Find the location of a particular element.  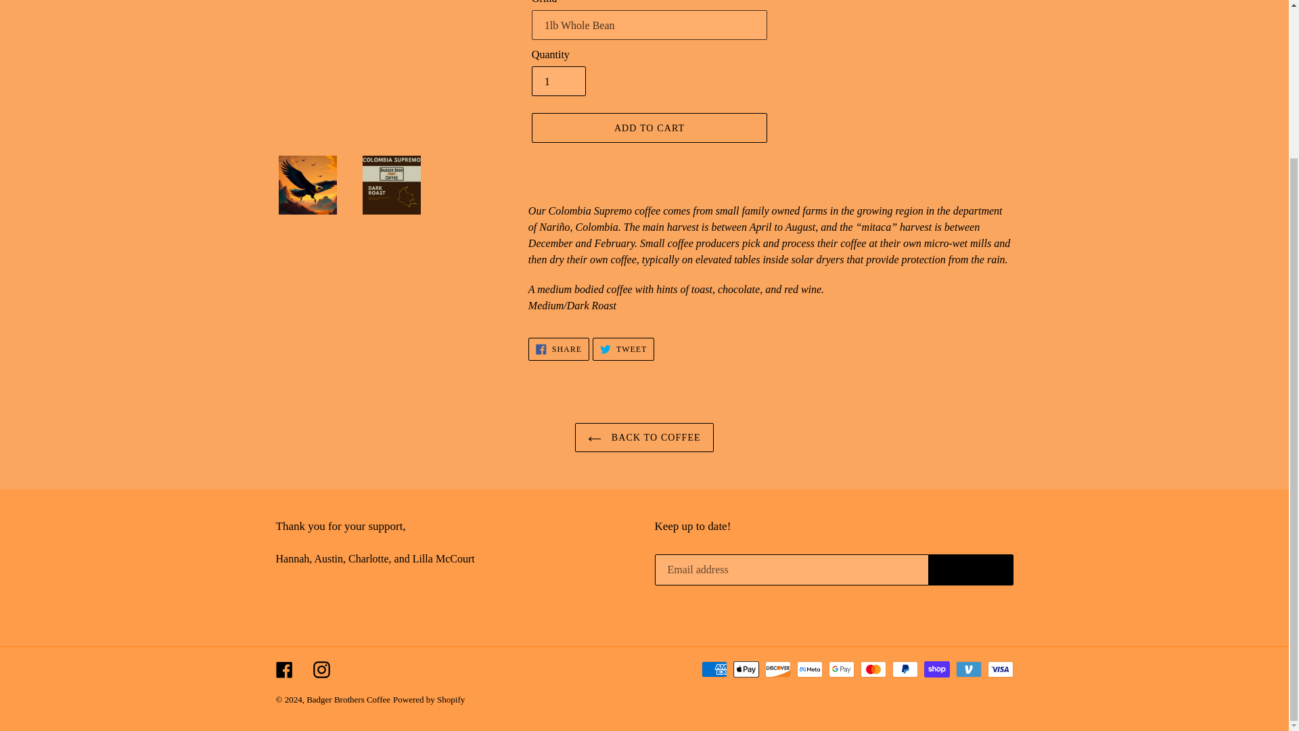

Facebook is located at coordinates (558, 81).